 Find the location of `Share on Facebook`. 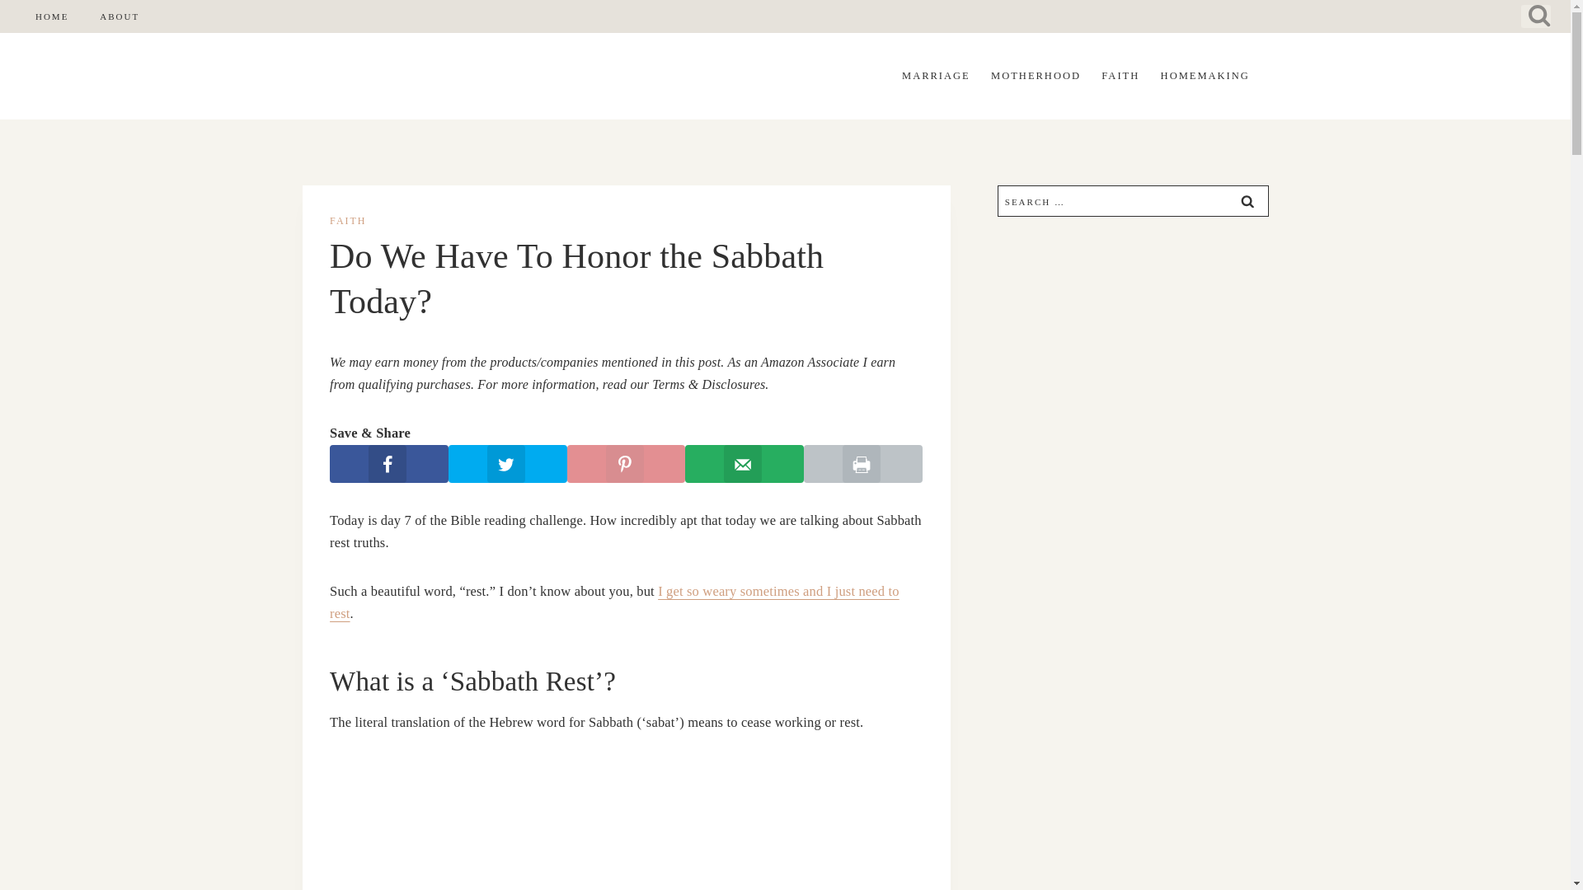

Share on Facebook is located at coordinates (388, 464).